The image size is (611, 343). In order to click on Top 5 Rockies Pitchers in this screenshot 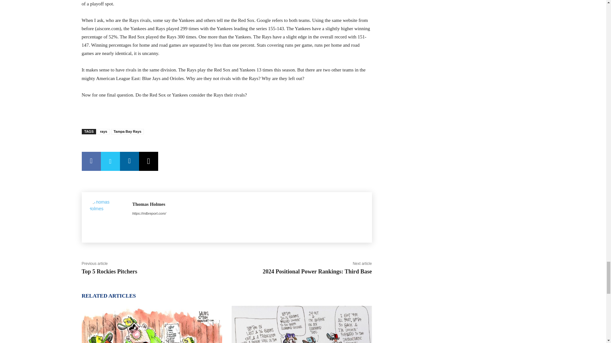, I will do `click(109, 271)`.